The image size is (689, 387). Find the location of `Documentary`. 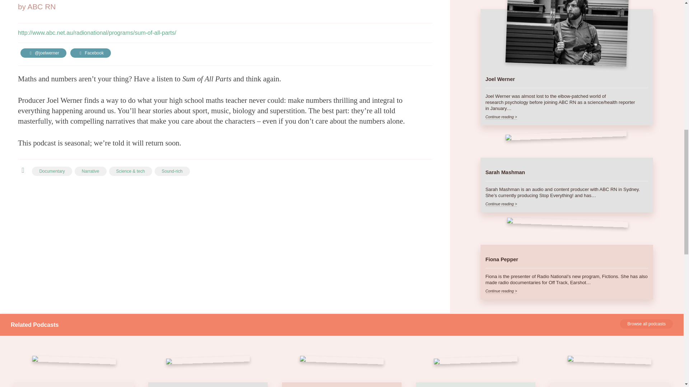

Documentary is located at coordinates (52, 171).